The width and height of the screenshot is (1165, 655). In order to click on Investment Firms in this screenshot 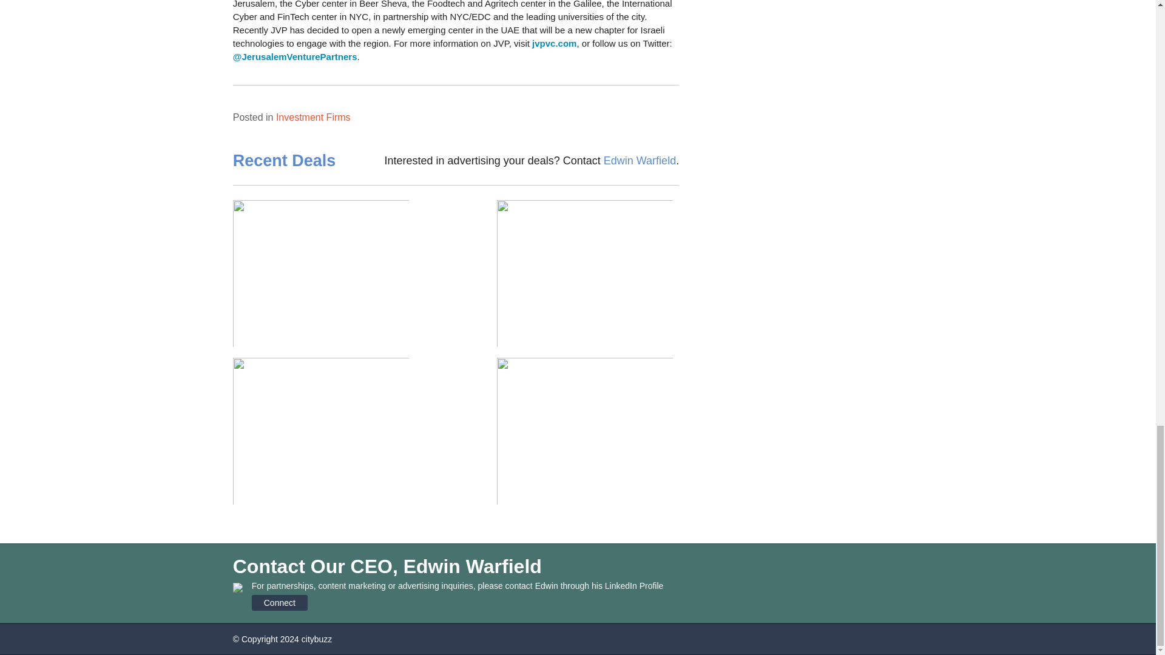, I will do `click(313, 116)`.